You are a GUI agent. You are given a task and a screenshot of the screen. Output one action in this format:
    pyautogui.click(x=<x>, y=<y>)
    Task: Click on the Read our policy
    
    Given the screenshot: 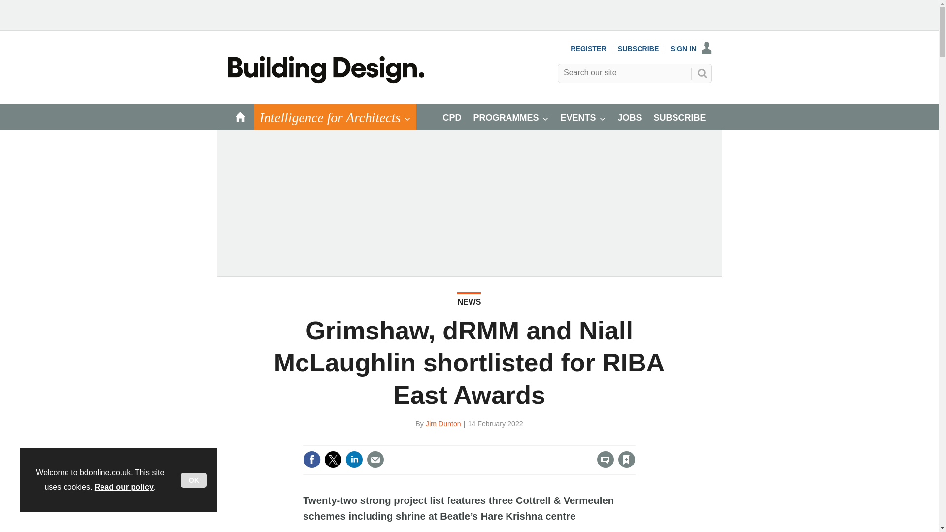 What is the action you would take?
    pyautogui.click(x=124, y=487)
    